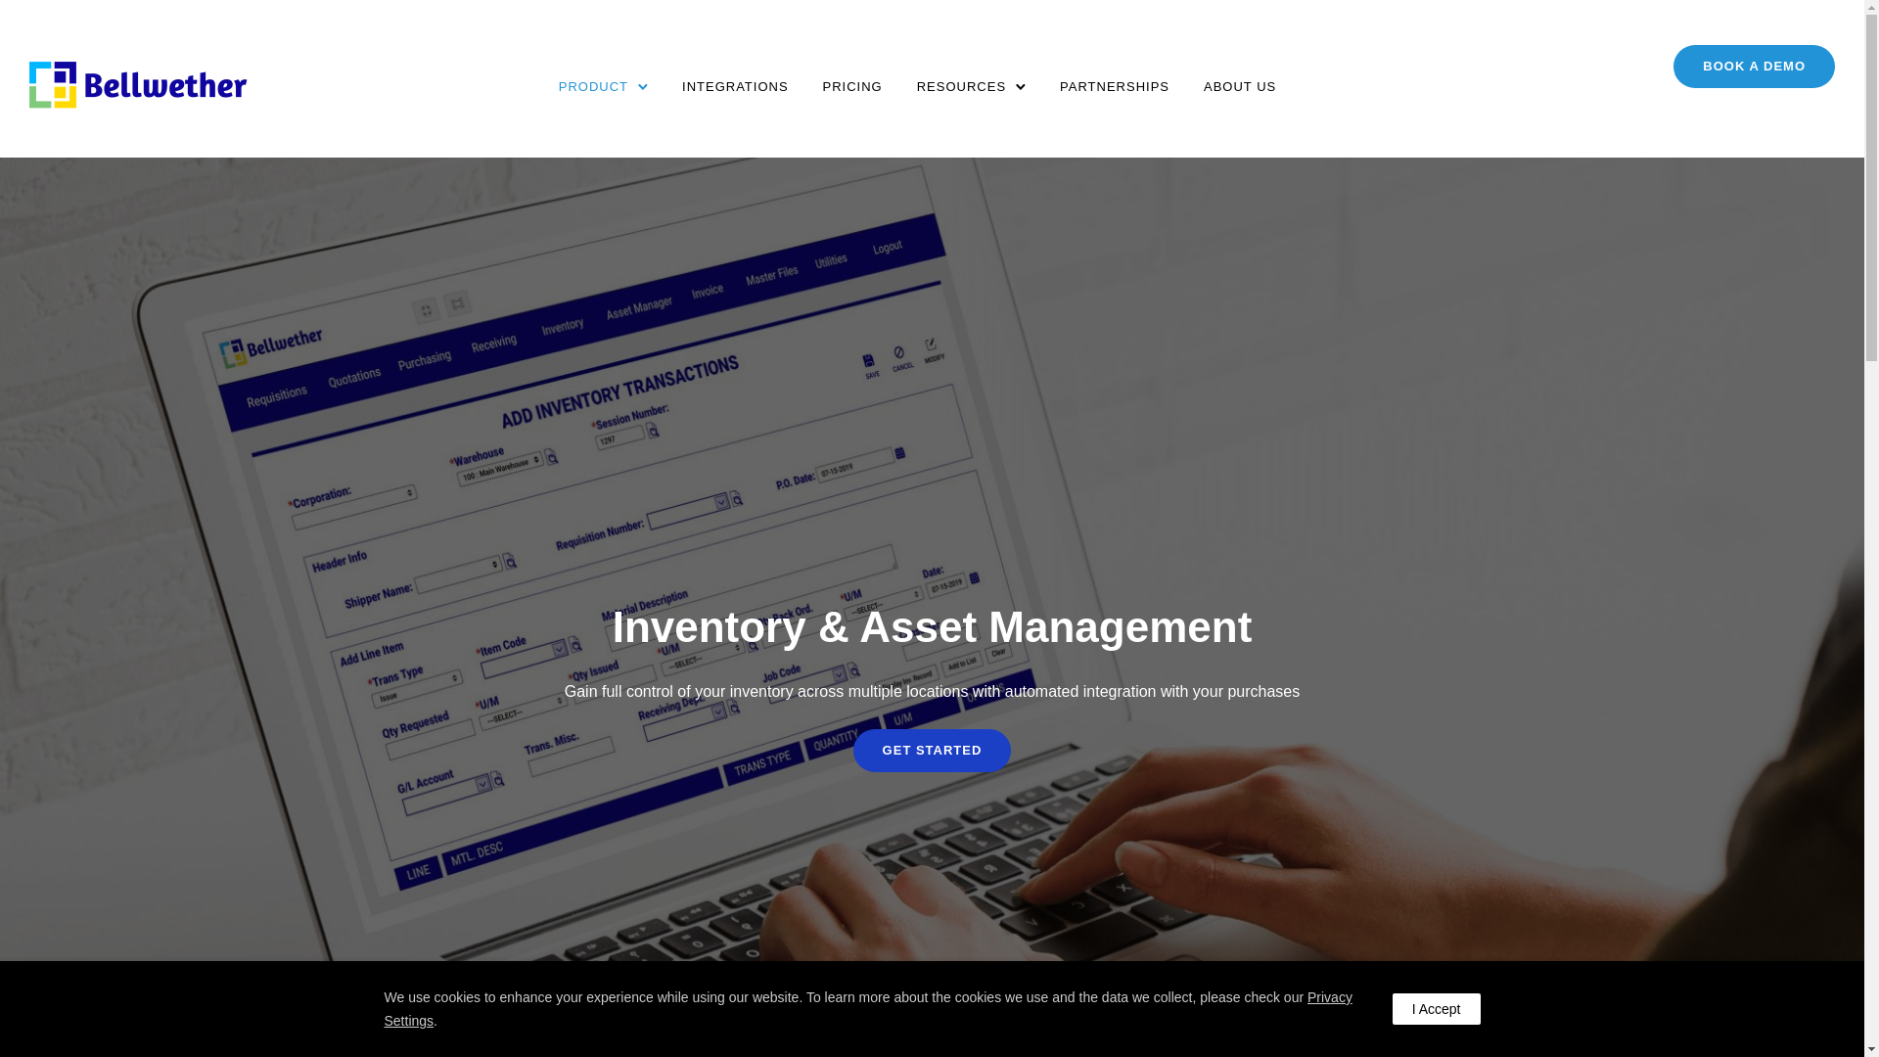  What do you see at coordinates (736, 86) in the screenshot?
I see `Integrations` at bounding box center [736, 86].